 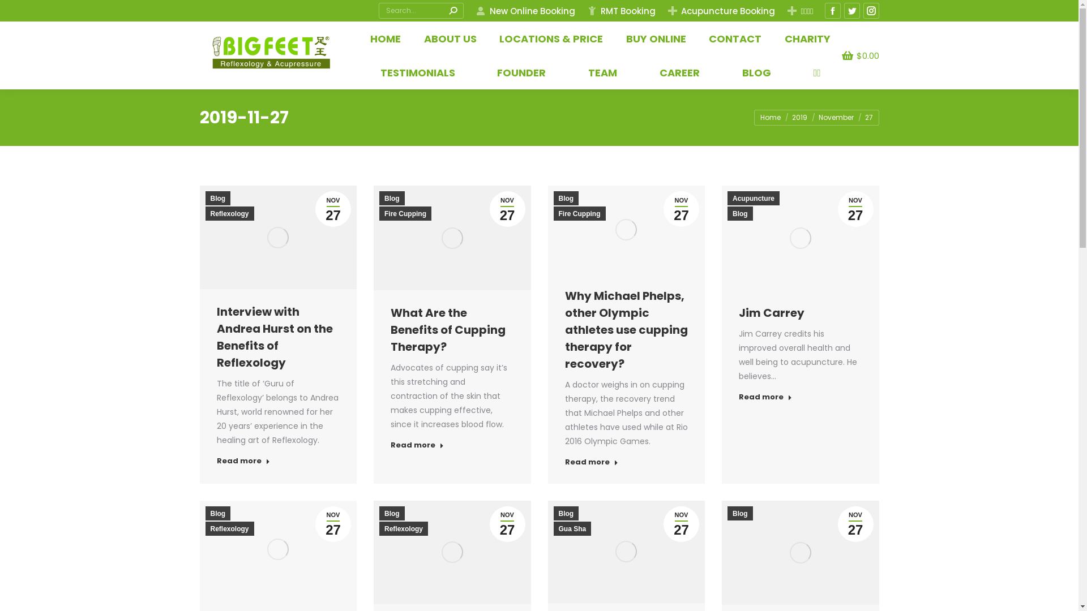 I want to click on NOV
27, so click(x=507, y=524).